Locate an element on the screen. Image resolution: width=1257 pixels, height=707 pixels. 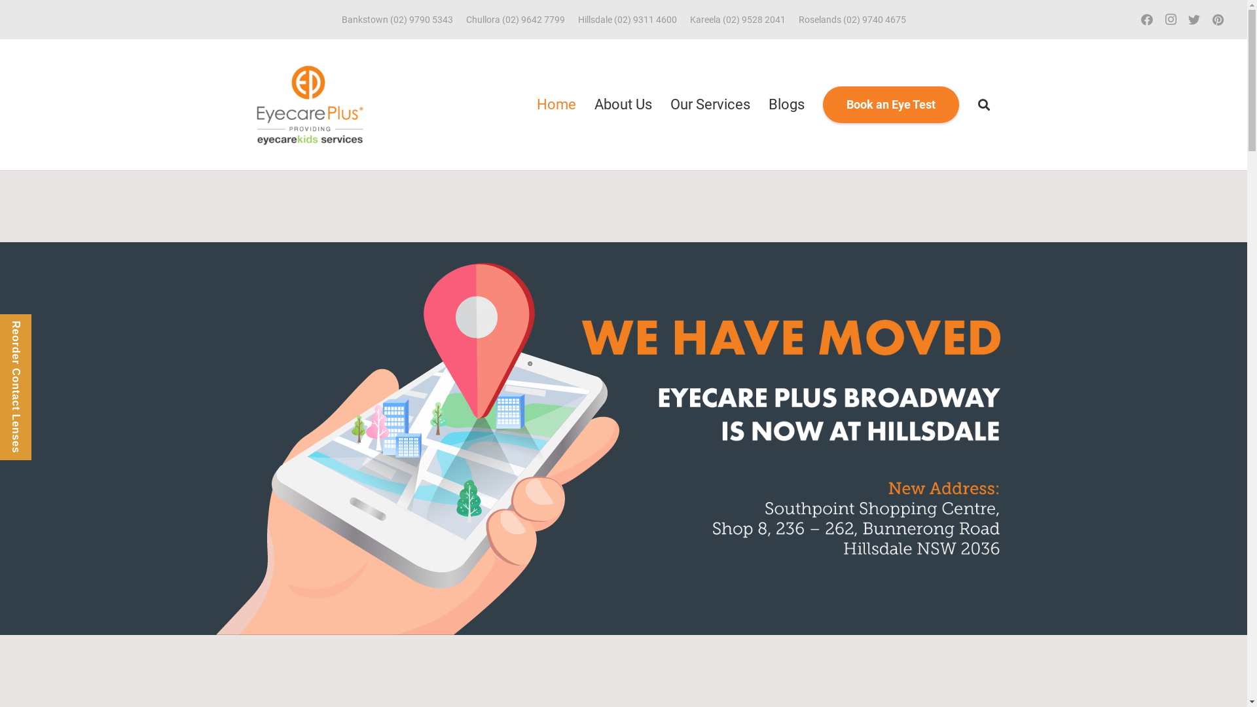
Twitter is located at coordinates (1194, 20).